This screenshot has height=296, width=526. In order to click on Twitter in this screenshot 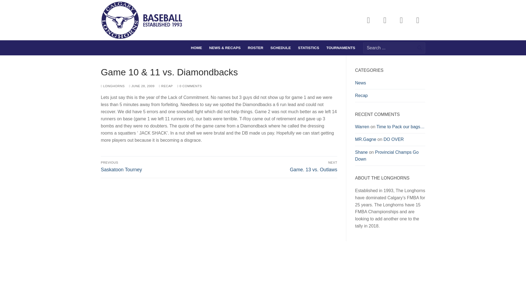, I will do `click(385, 20)`.